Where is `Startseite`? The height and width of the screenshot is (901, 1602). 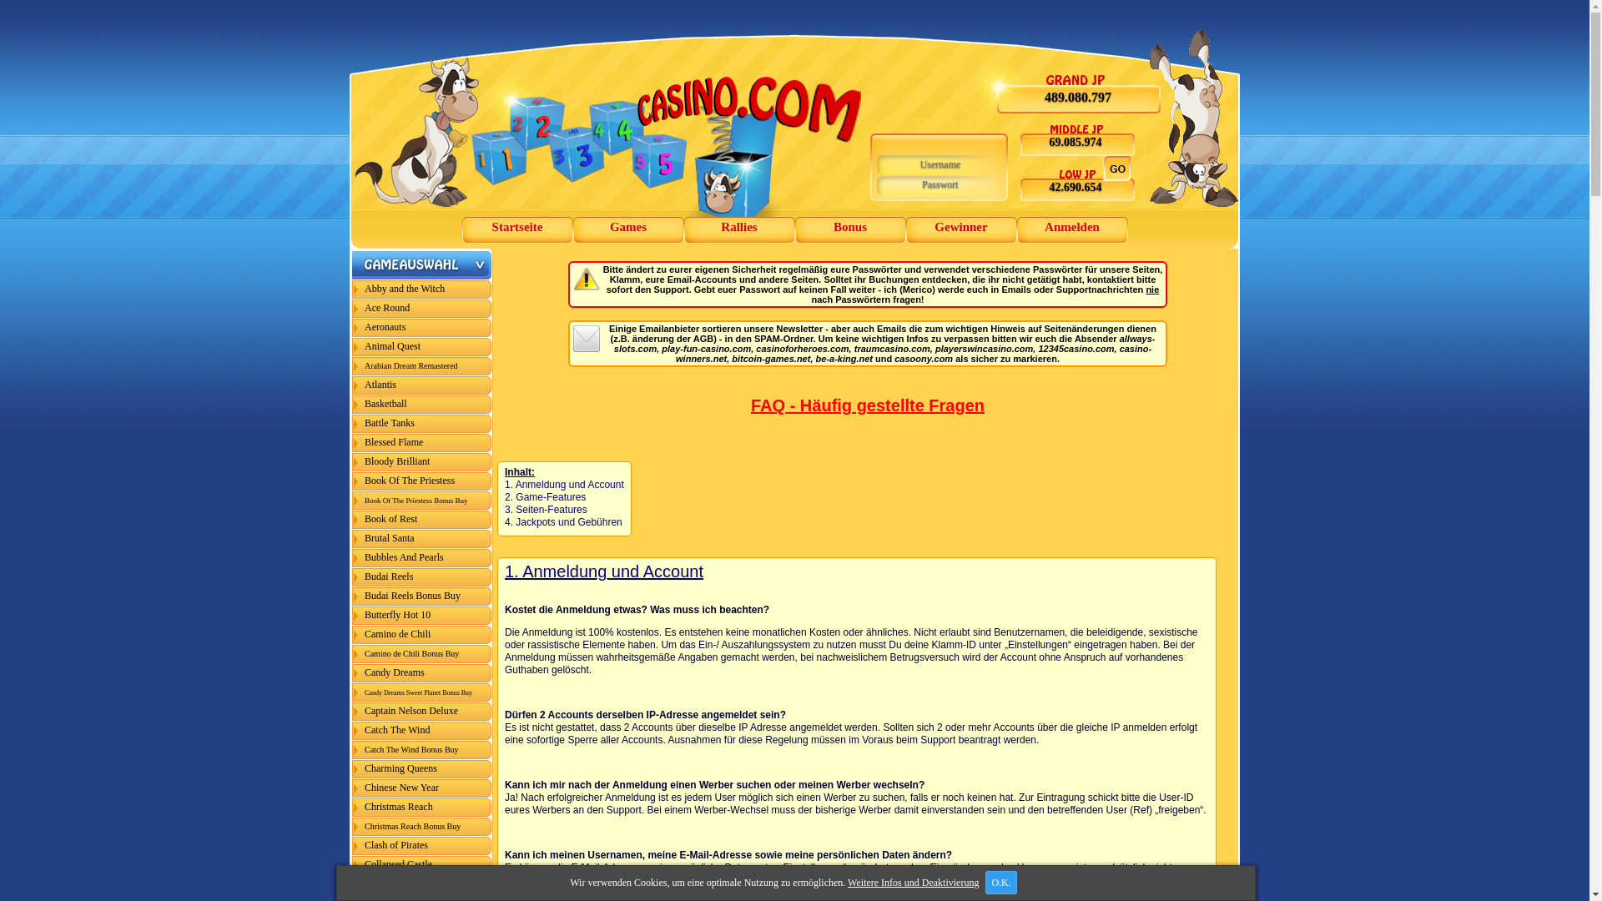 Startseite is located at coordinates (517, 230).